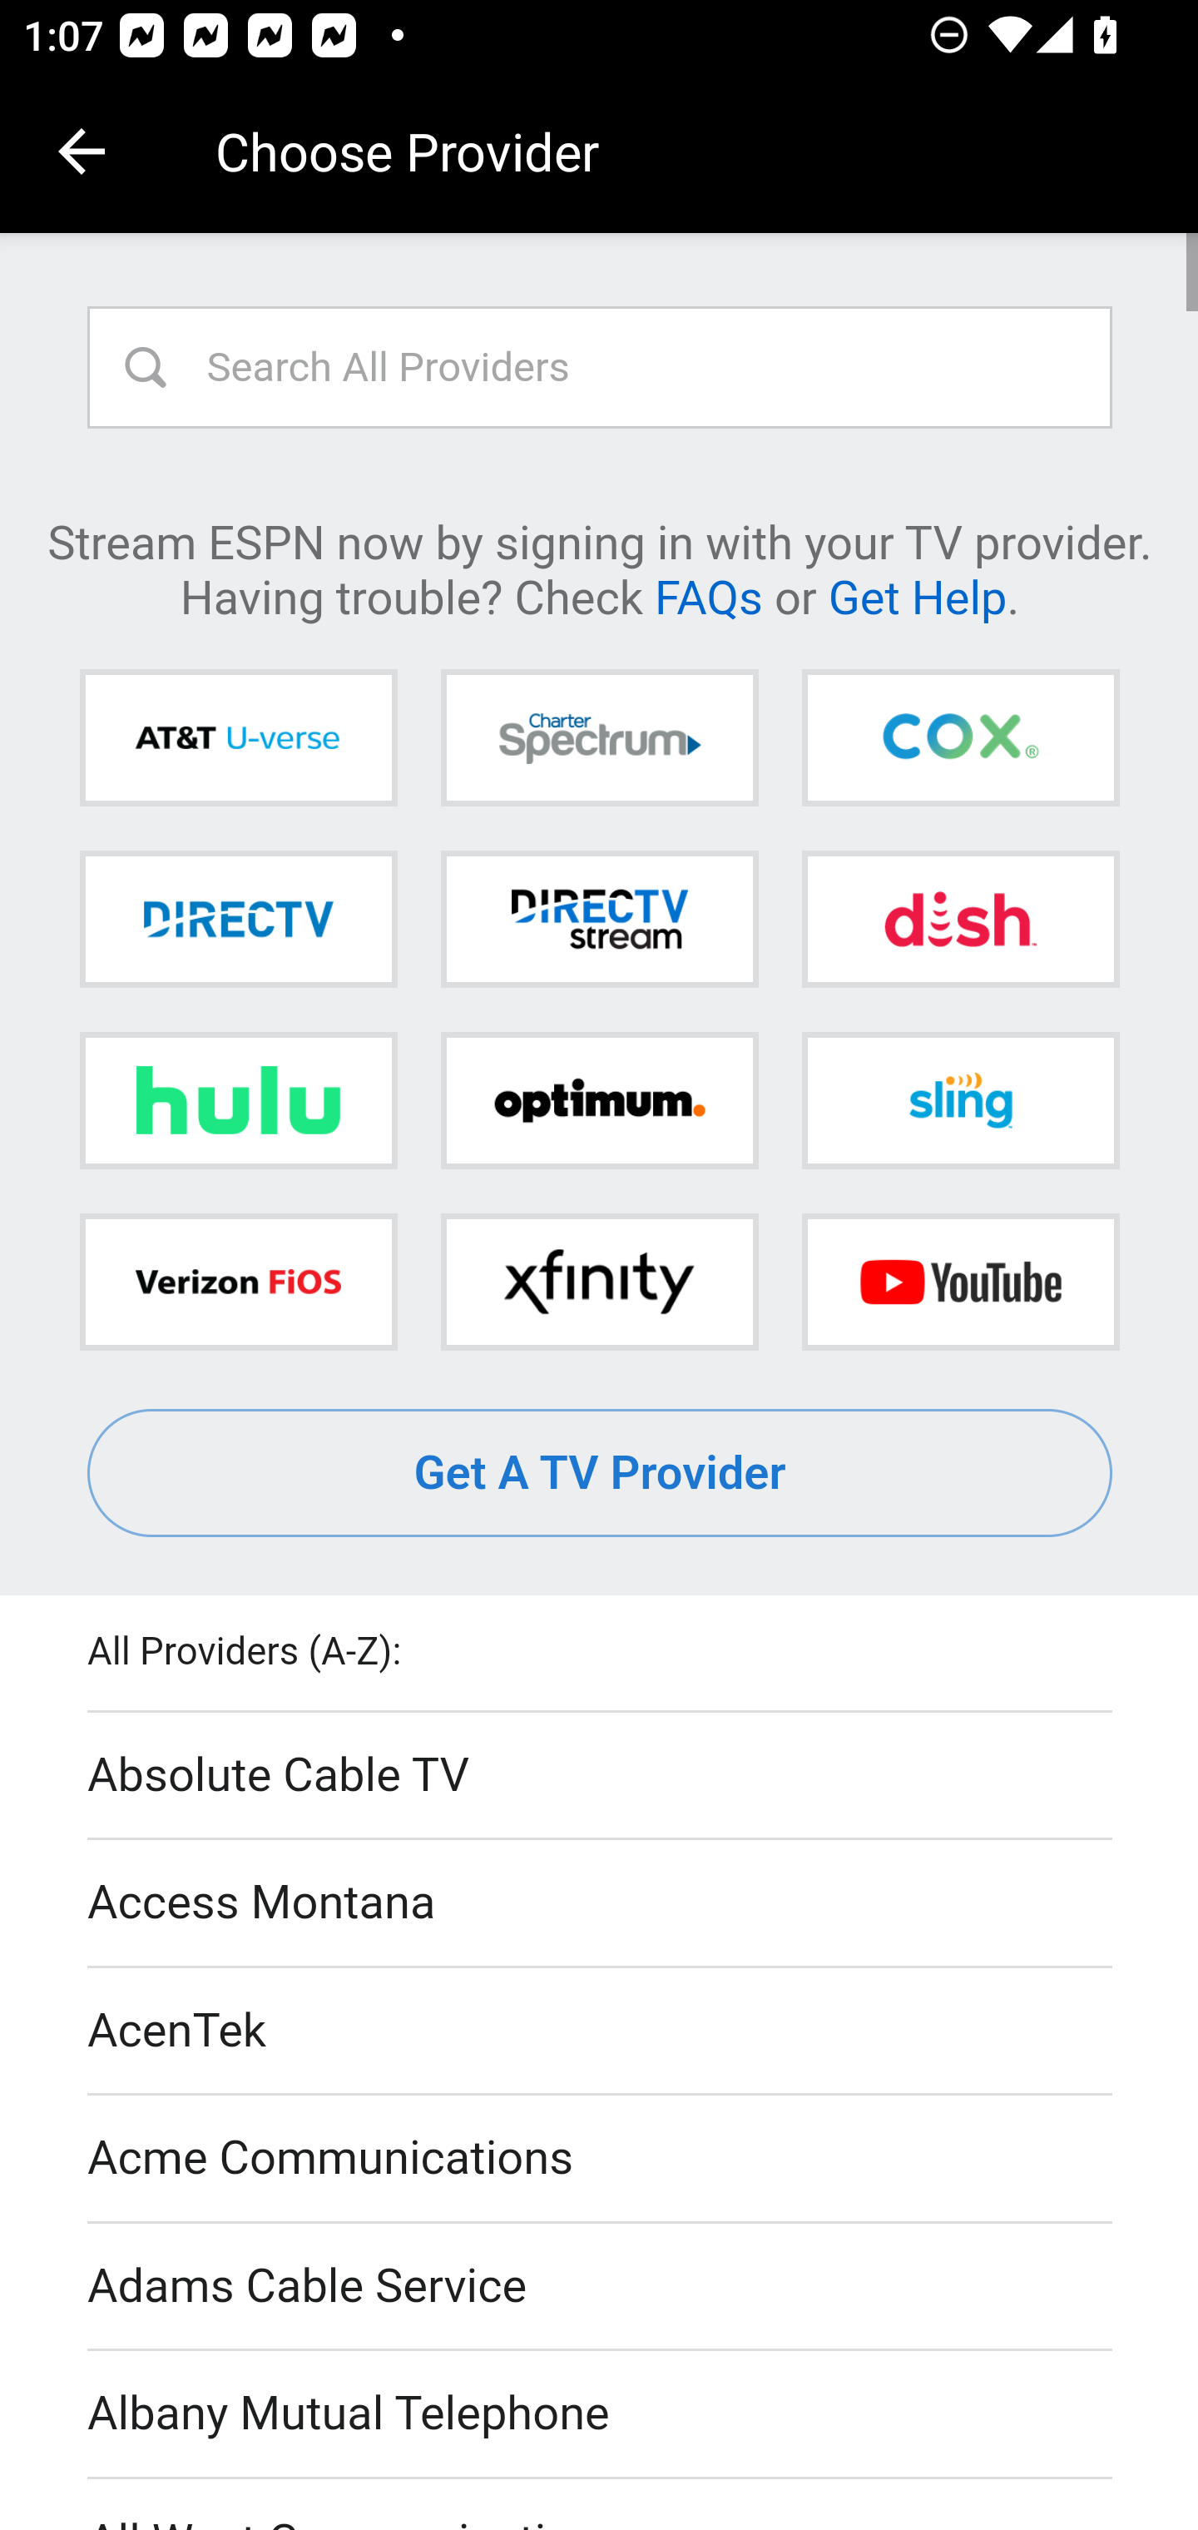  Describe the element at coordinates (601, 2160) in the screenshot. I see `Acme Communications` at that location.